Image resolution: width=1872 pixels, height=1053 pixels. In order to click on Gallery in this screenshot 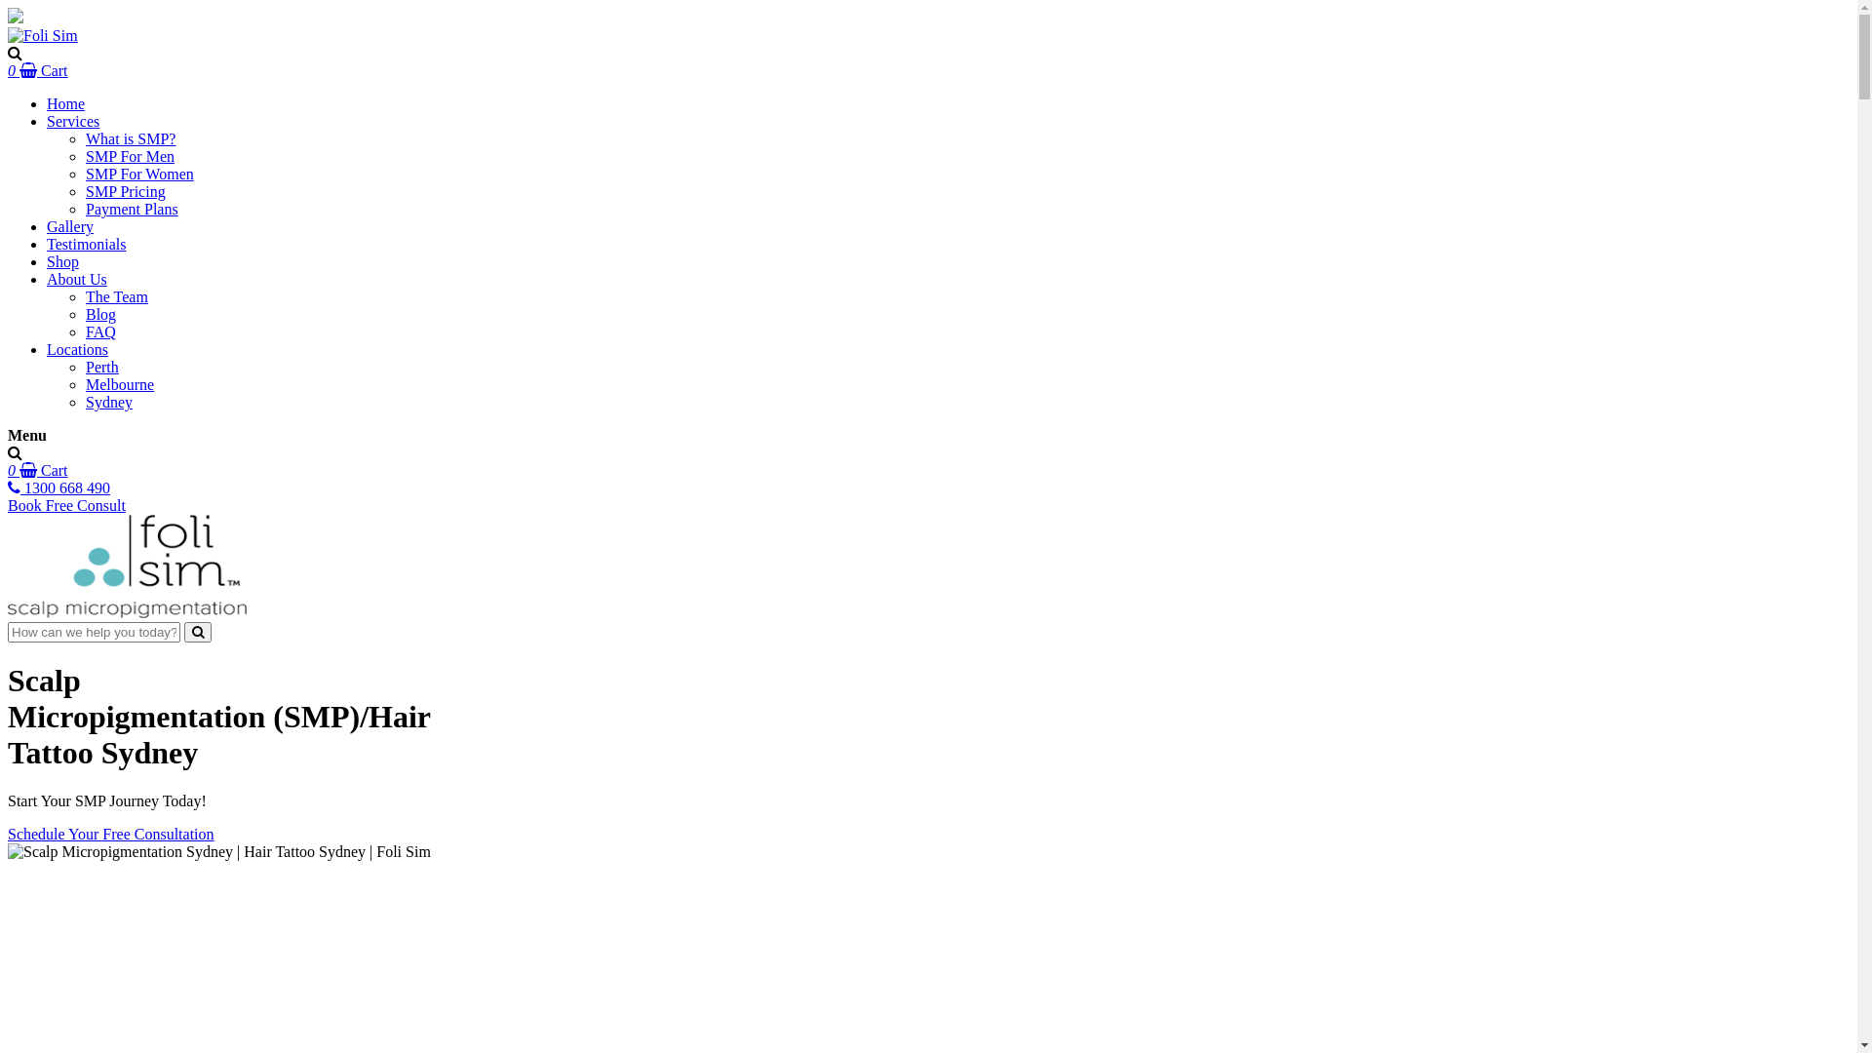, I will do `click(70, 226)`.